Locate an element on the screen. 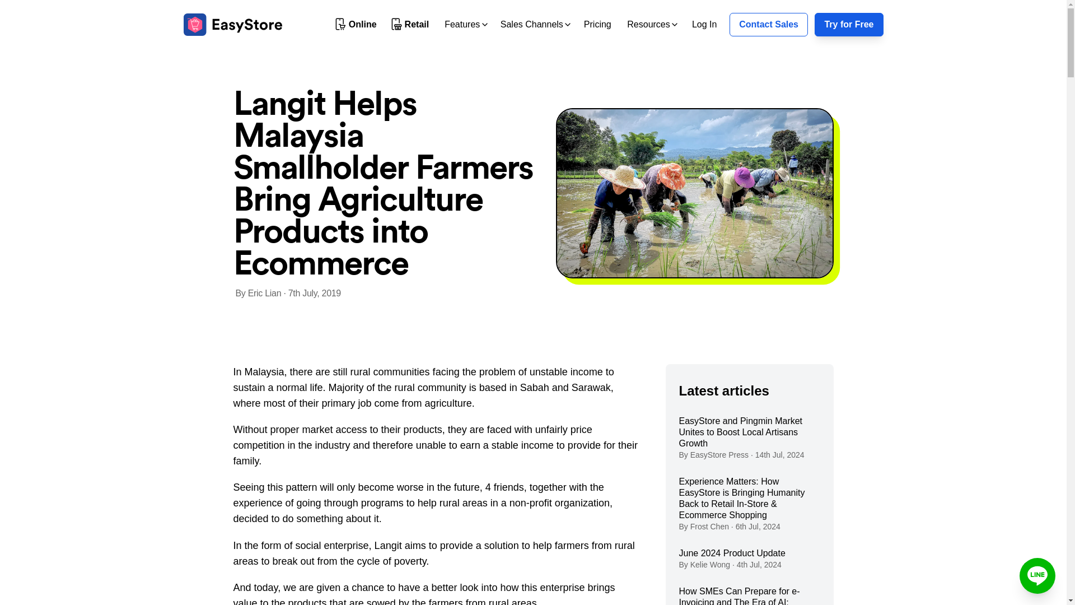 The height and width of the screenshot is (605, 1075). Retail is located at coordinates (410, 25).